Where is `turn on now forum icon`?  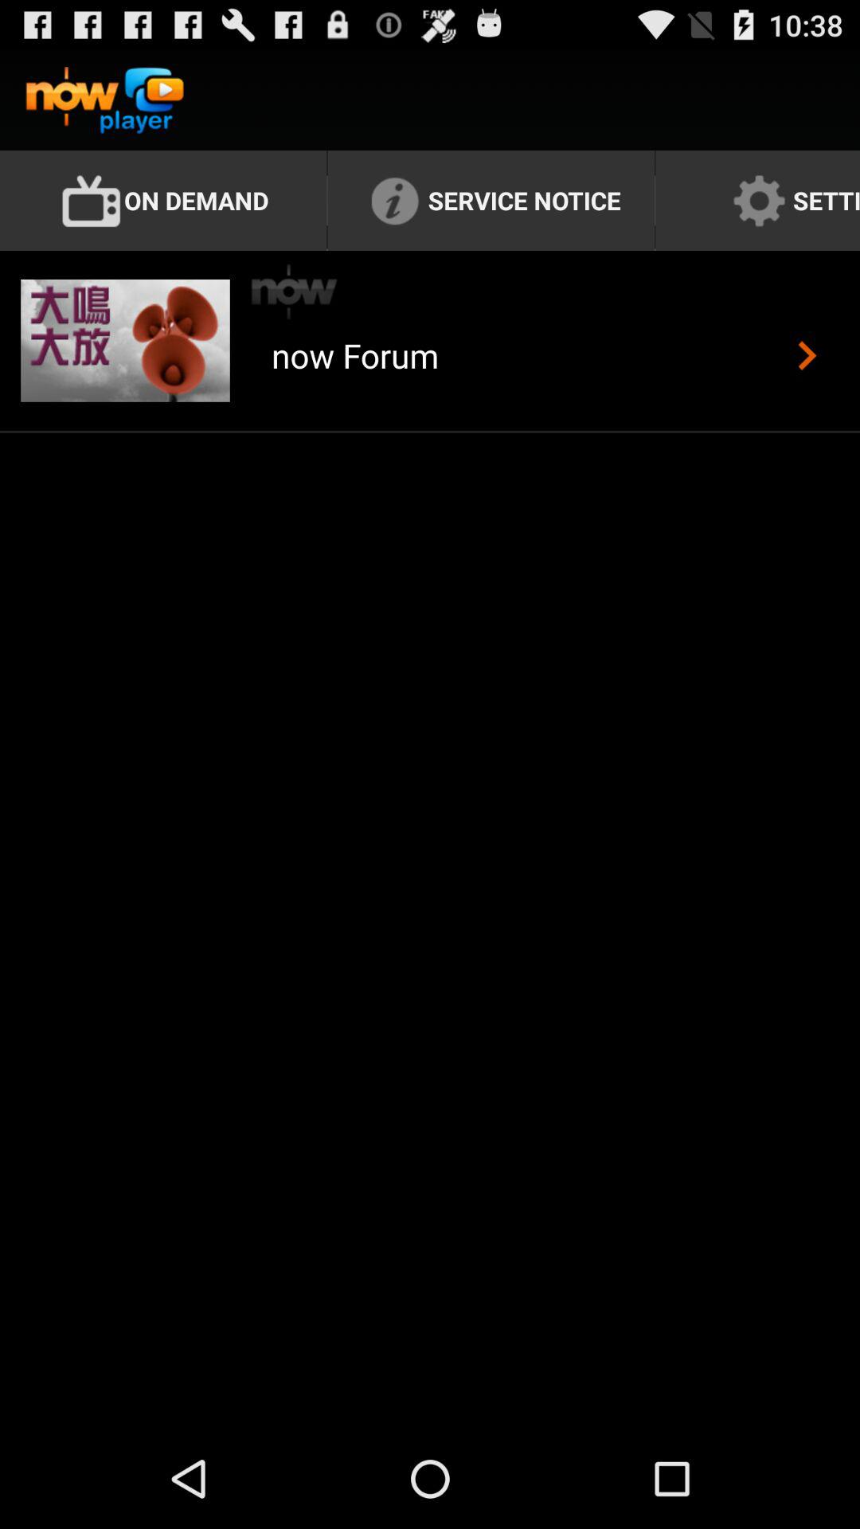 turn on now forum icon is located at coordinates (355, 374).